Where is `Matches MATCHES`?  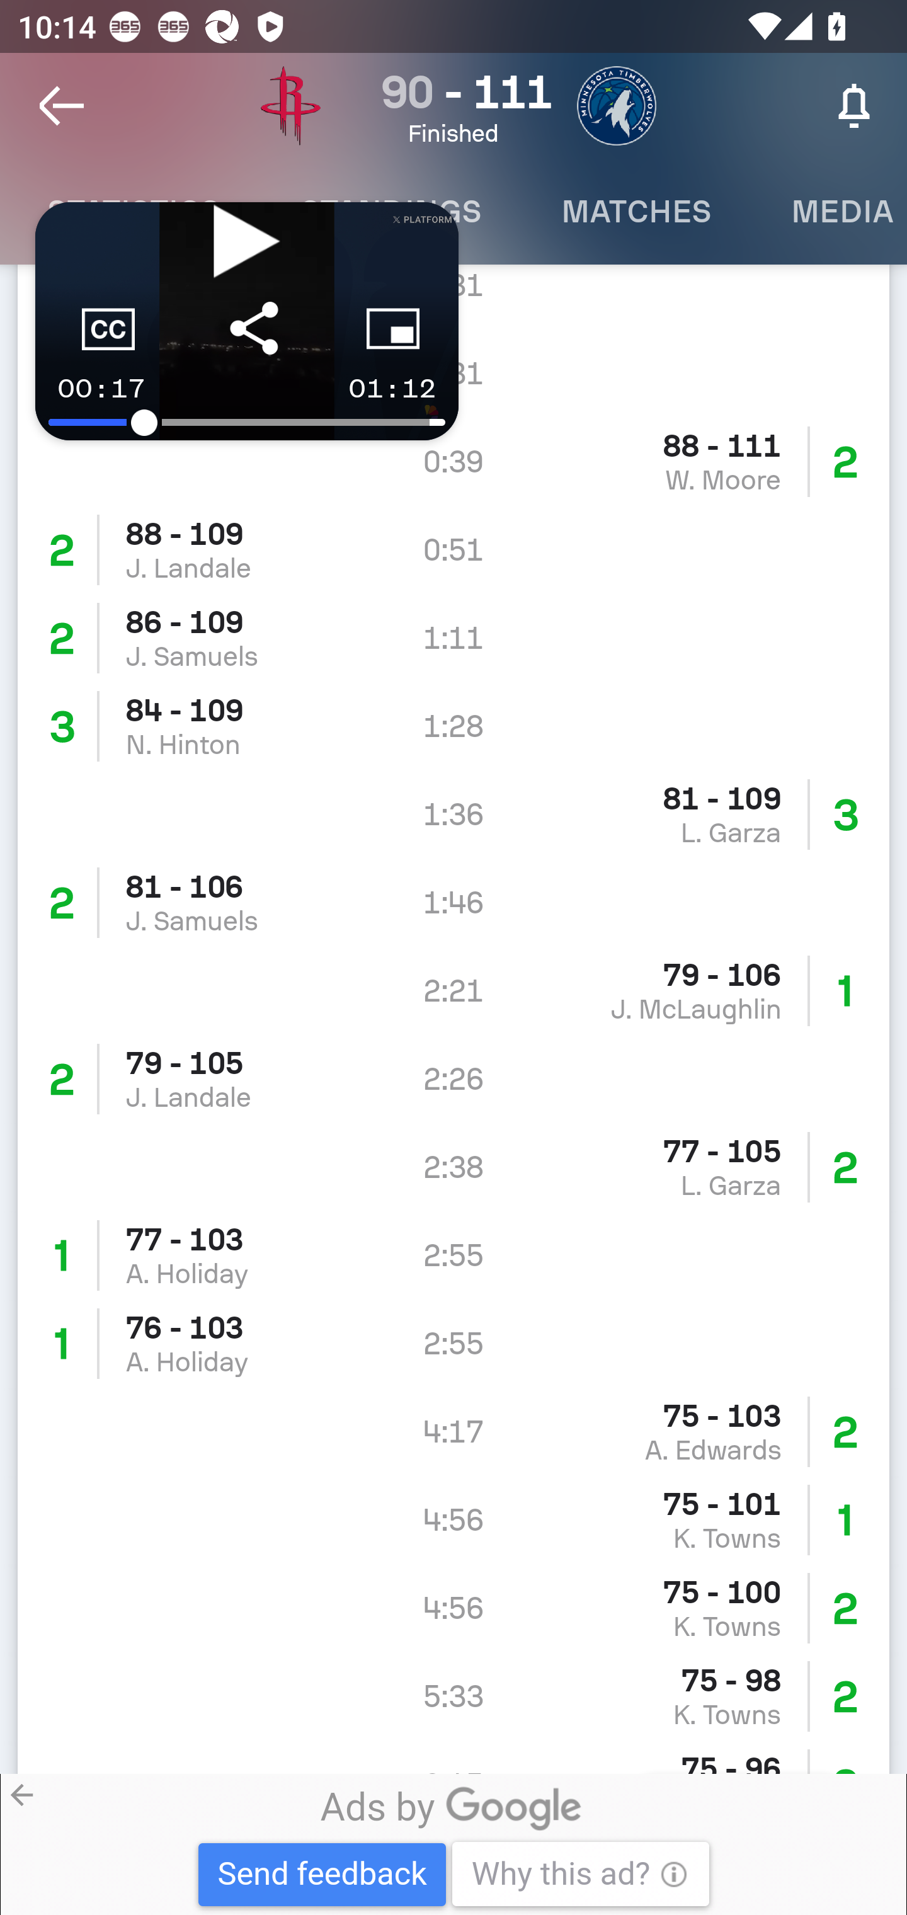 Matches MATCHES is located at coordinates (636, 212).